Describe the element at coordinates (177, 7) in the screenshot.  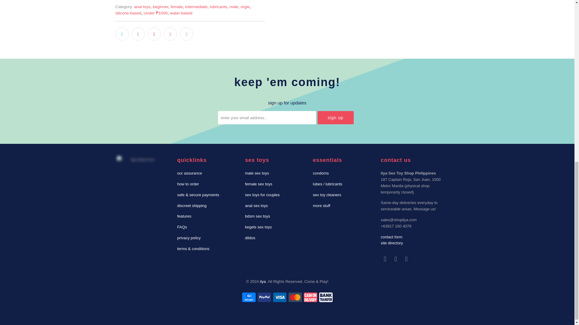
I see `Products tagged female` at that location.